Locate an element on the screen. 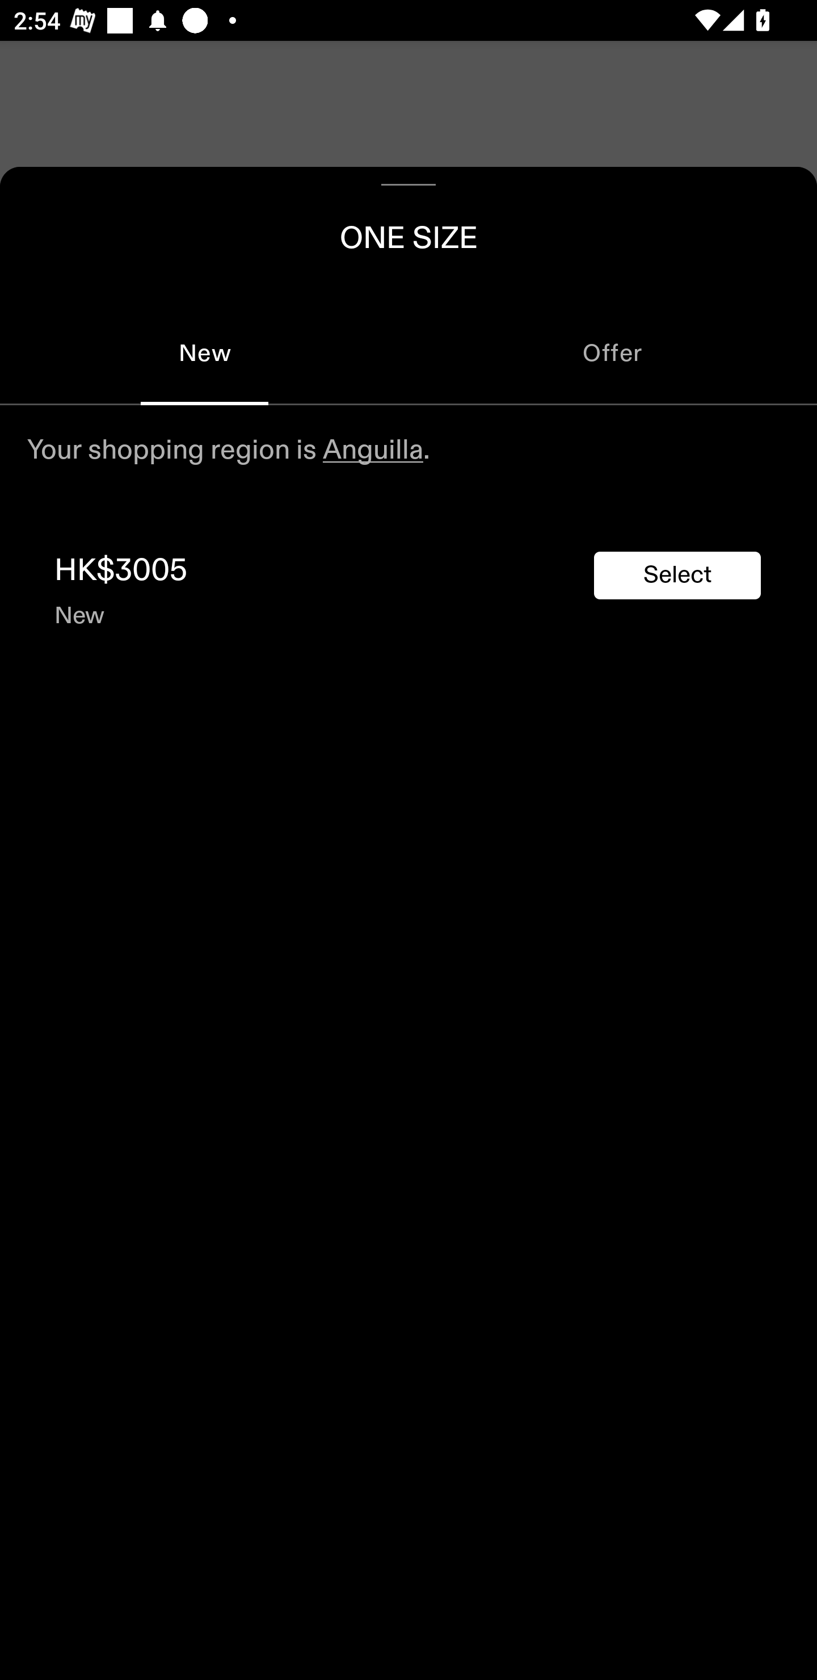  Offer is located at coordinates (613, 353).